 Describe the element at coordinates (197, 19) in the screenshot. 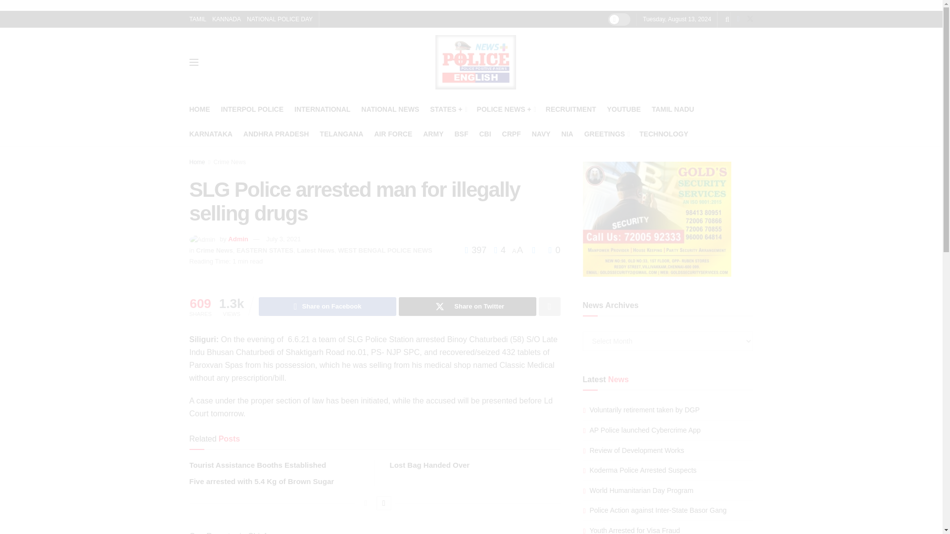

I see `TAMIL` at that location.